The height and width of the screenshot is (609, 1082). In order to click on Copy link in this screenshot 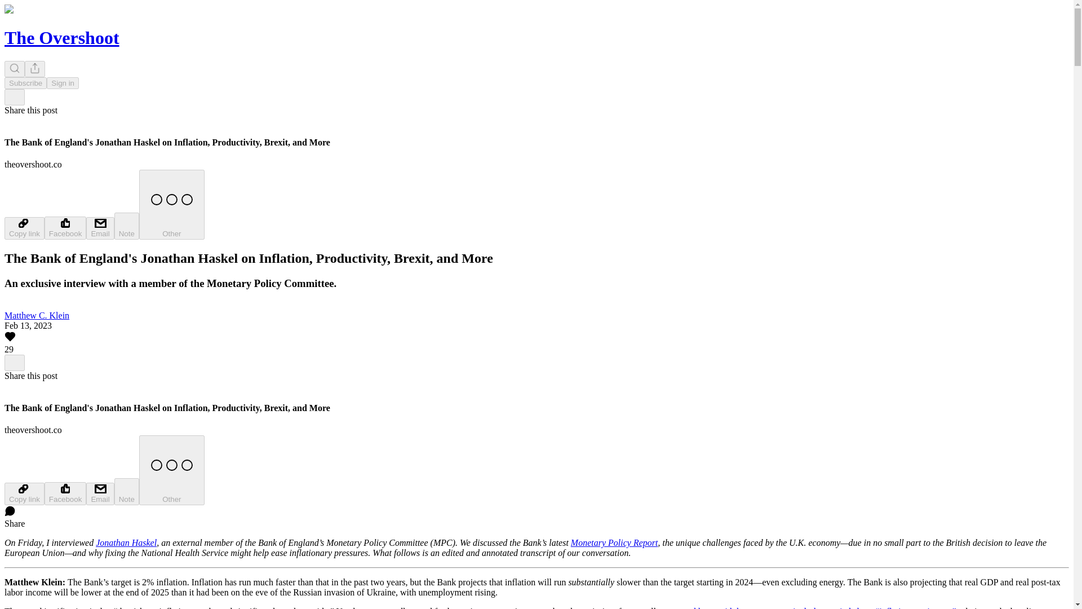, I will do `click(24, 494)`.